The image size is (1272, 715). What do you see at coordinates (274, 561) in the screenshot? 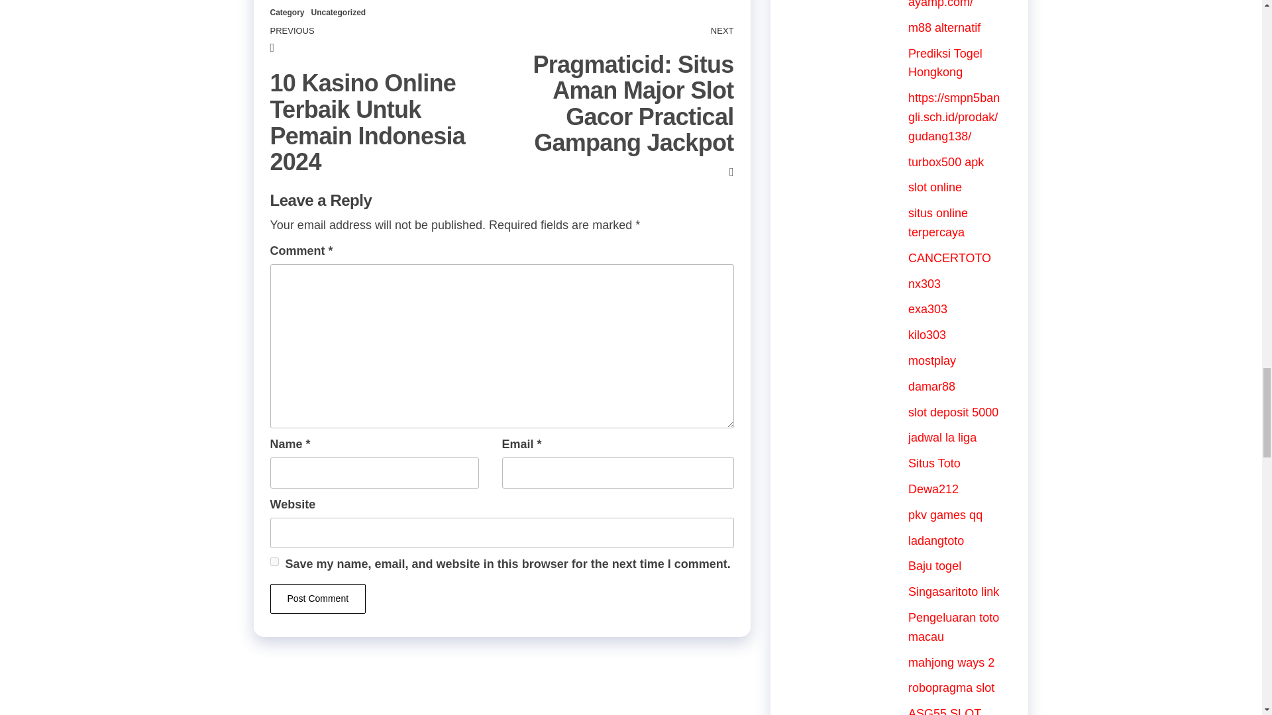
I see `yes` at bounding box center [274, 561].